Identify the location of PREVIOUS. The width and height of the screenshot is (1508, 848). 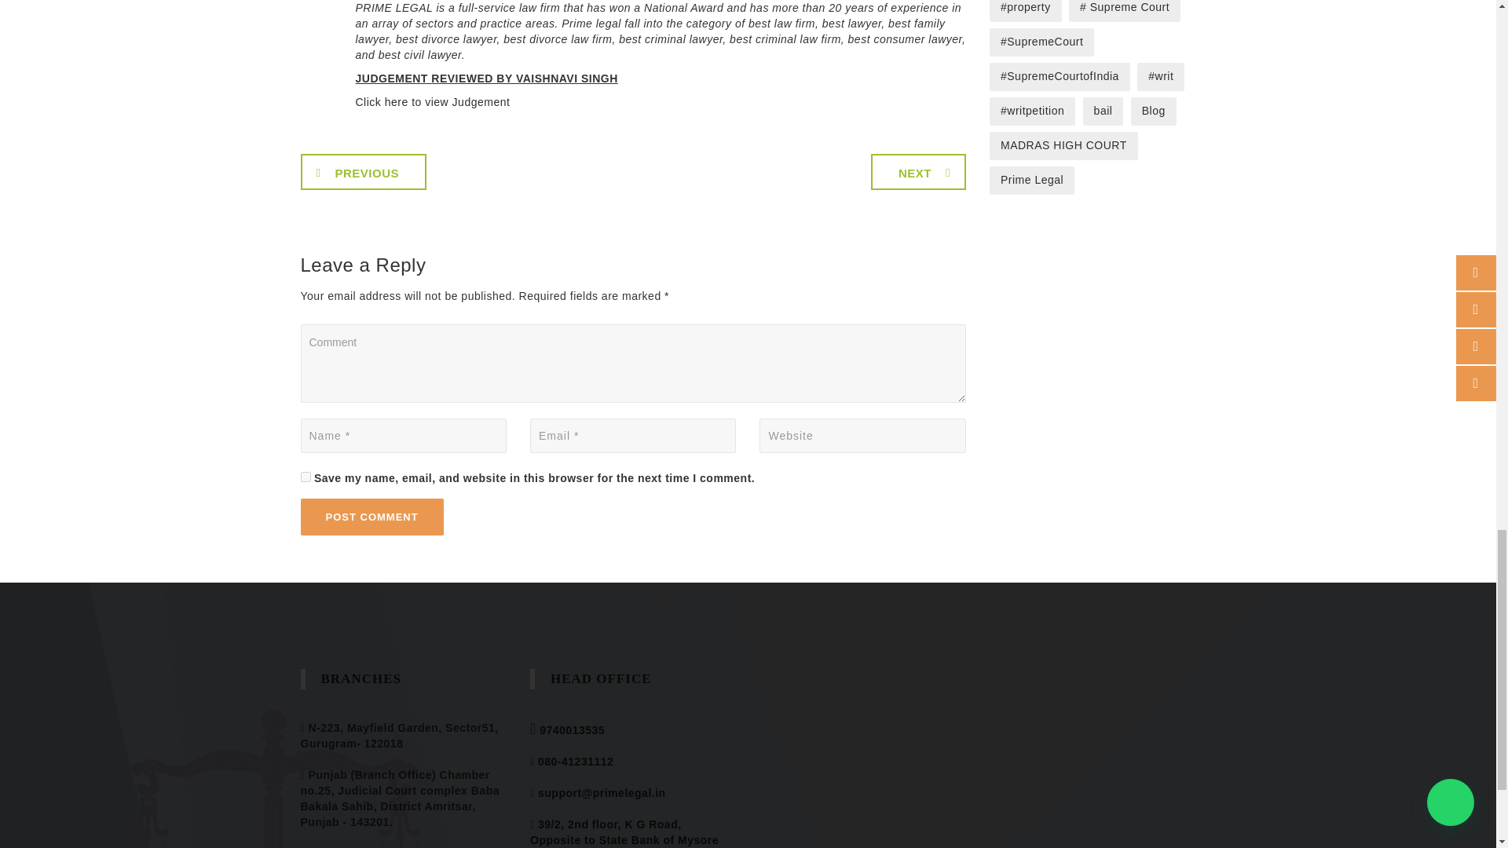
(363, 171).